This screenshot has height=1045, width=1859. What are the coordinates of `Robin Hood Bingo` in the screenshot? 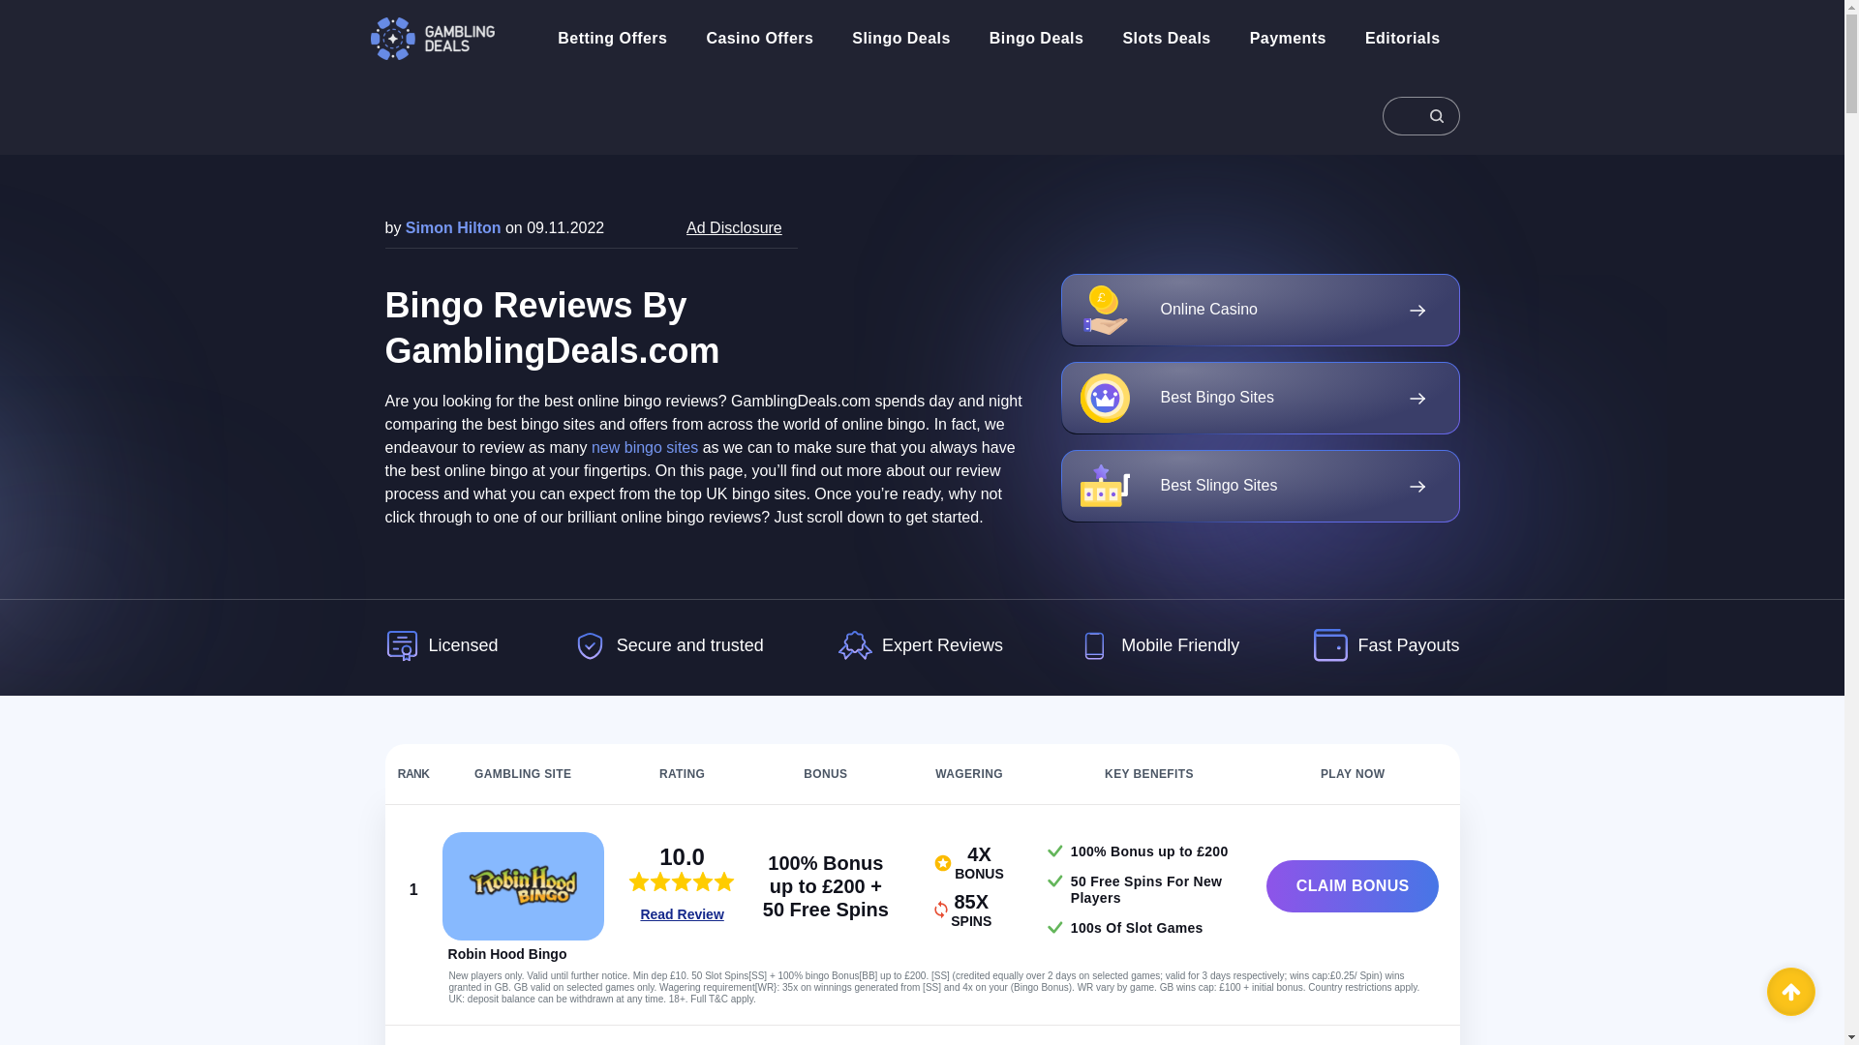 It's located at (507, 954).